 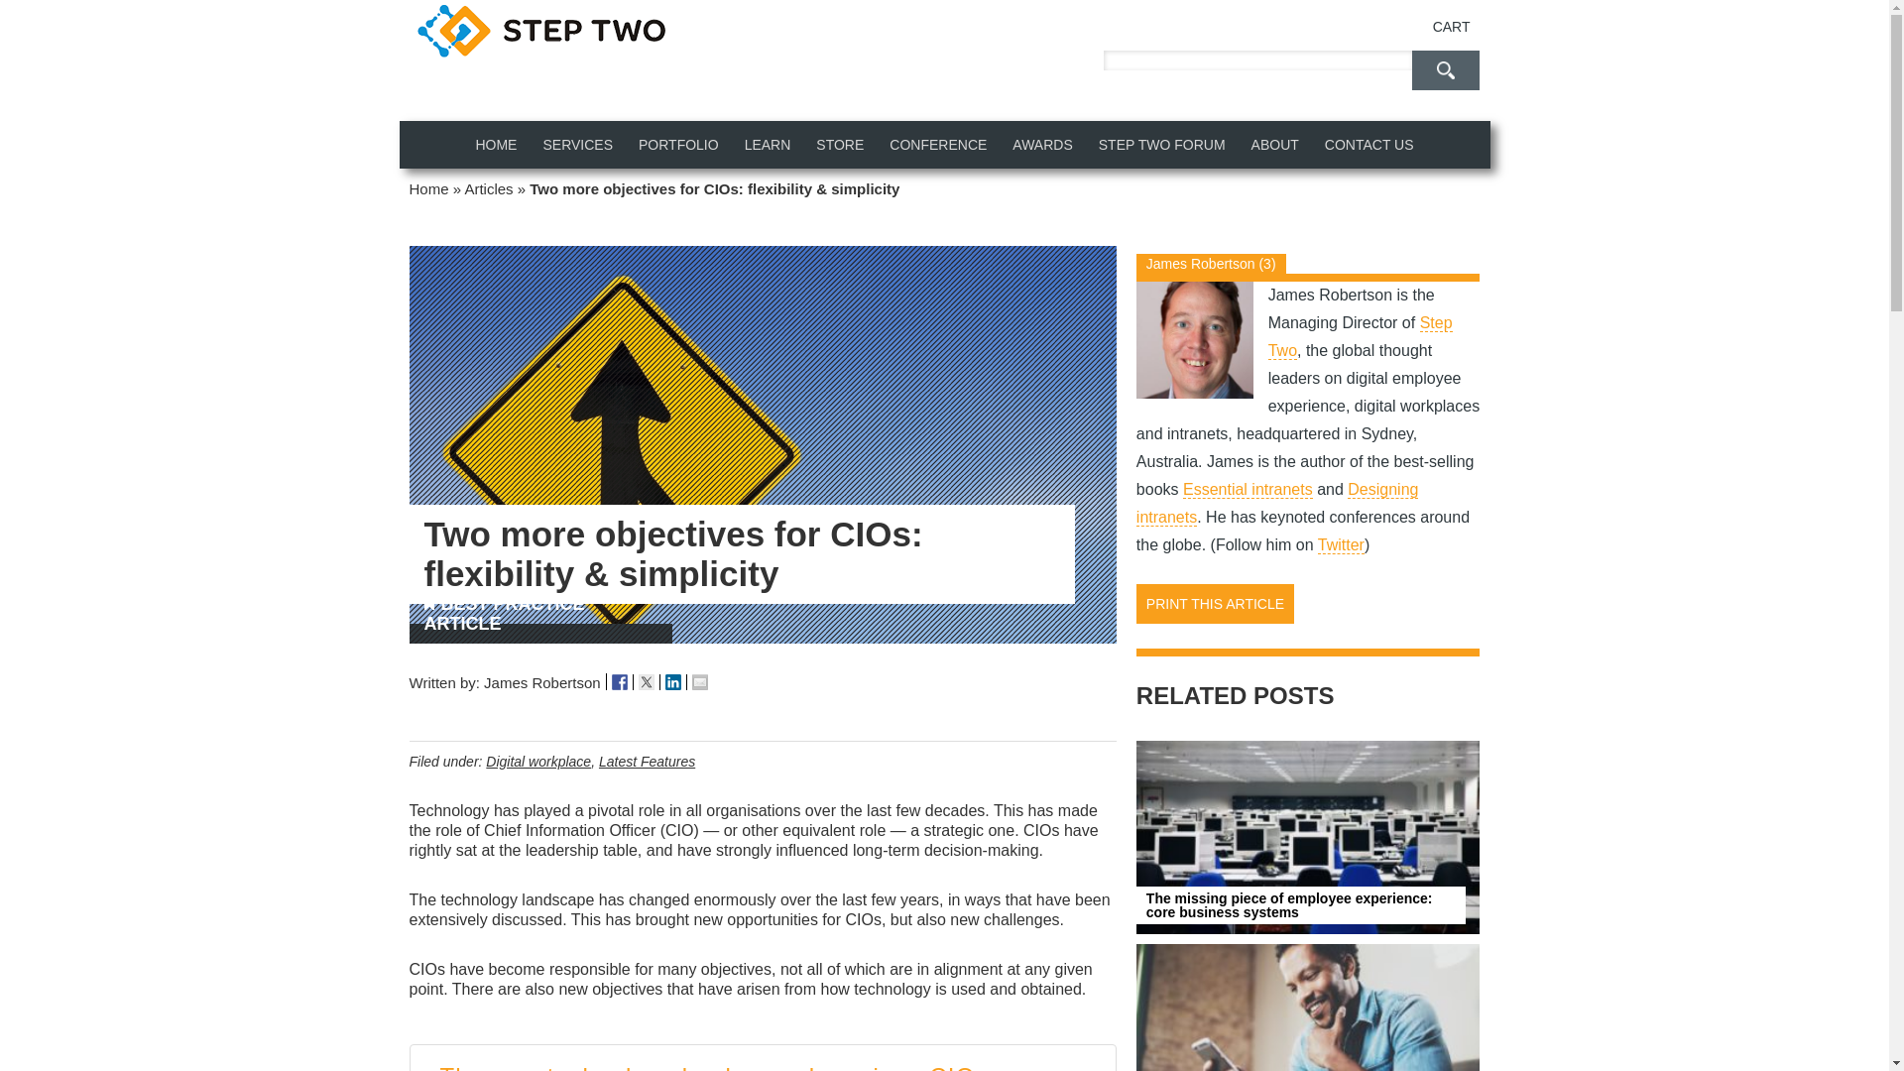 What do you see at coordinates (672, 682) in the screenshot?
I see `Share on Linkedin` at bounding box center [672, 682].